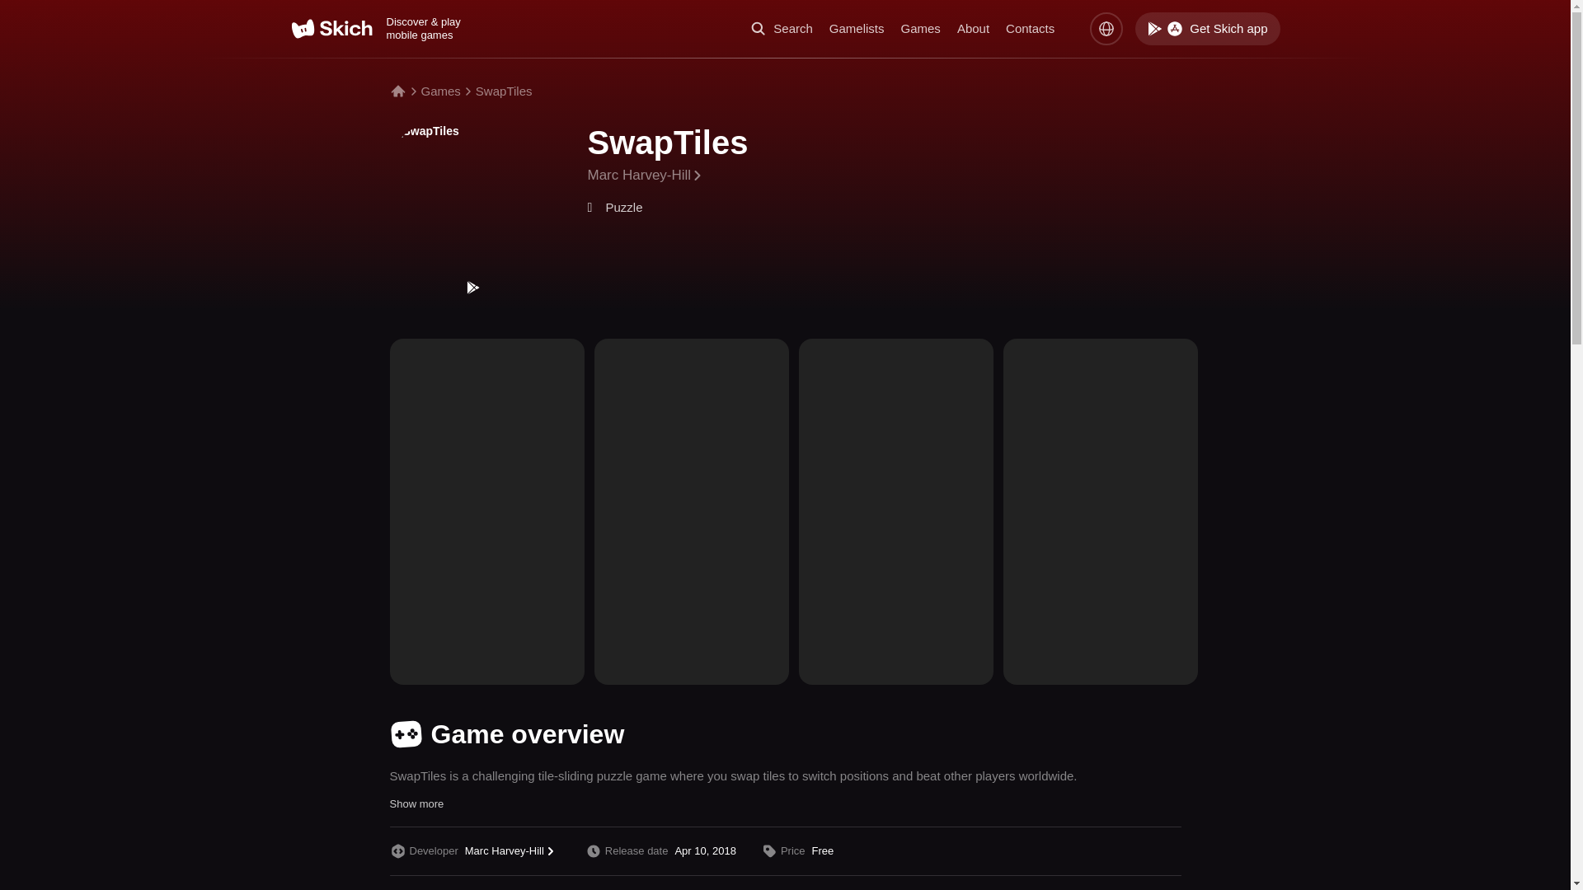 The width and height of the screenshot is (1583, 890). I want to click on Get Skich app, so click(1207, 29).